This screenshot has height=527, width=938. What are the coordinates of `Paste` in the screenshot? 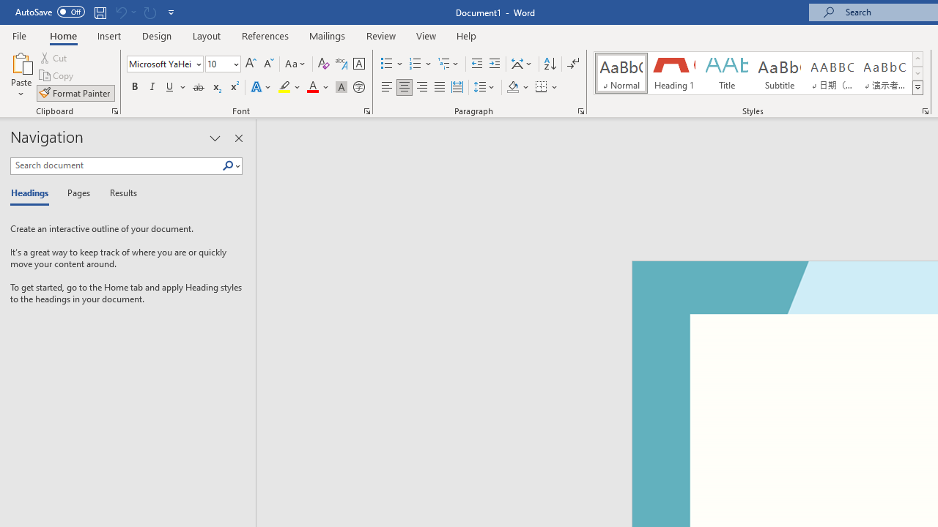 It's located at (21, 61).